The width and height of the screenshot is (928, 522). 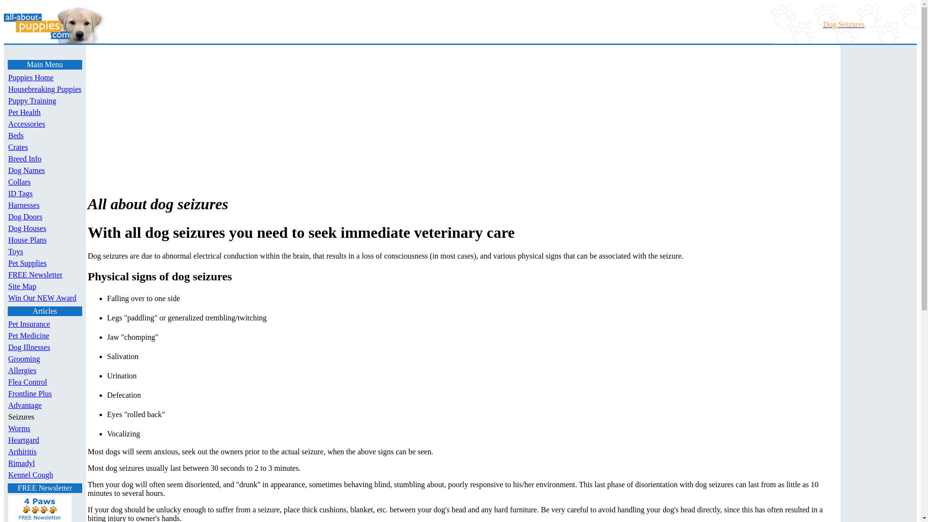 I want to click on Kennel Cough, so click(x=30, y=475).